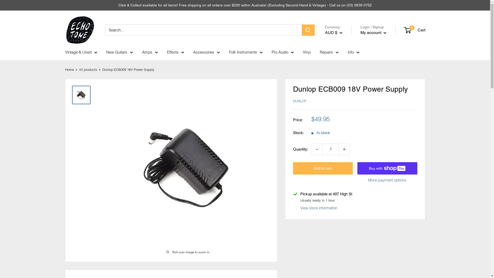 The image size is (494, 278). What do you see at coordinates (78, 267) in the screenshot?
I see `KYD` at bounding box center [78, 267].